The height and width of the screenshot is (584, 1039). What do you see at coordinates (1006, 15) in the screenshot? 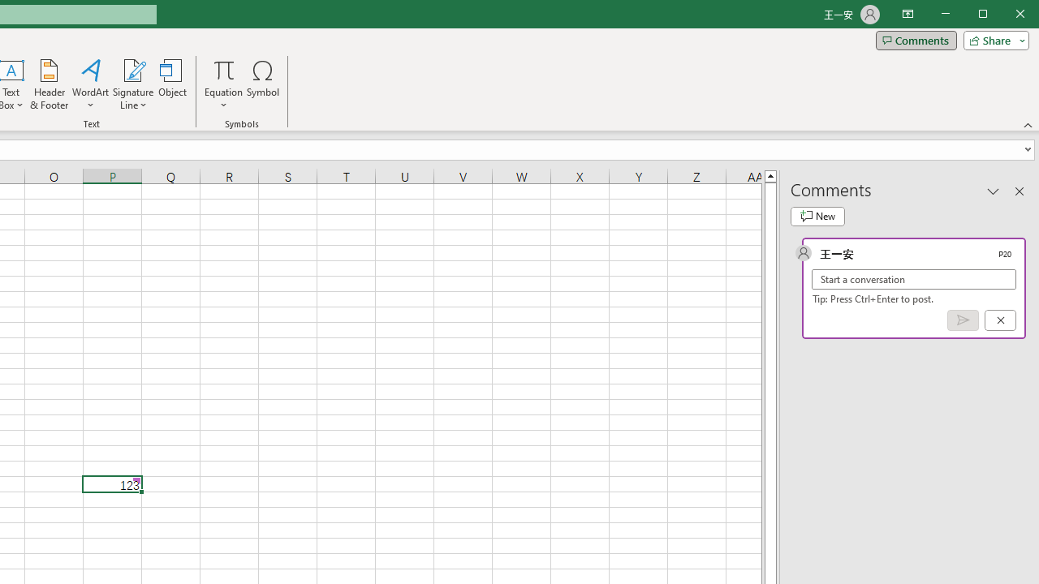
I see `Maximize` at bounding box center [1006, 15].